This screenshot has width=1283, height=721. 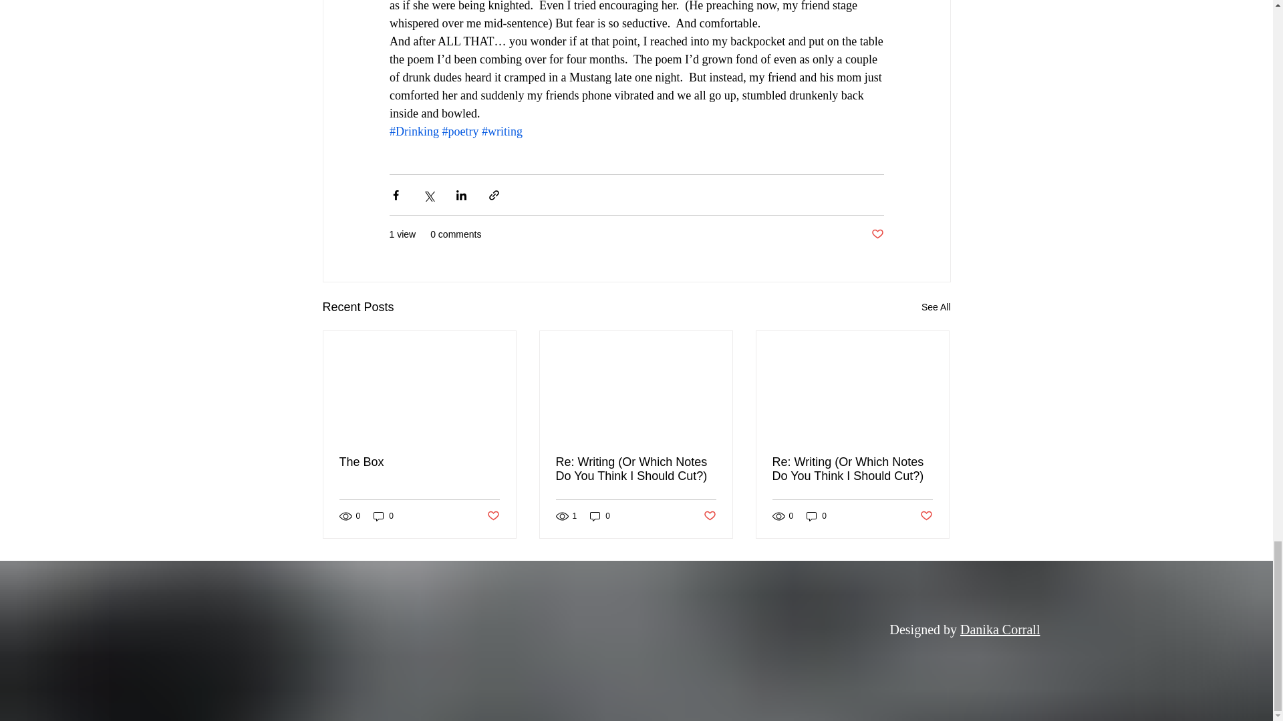 I want to click on Post not marked as liked, so click(x=926, y=516).